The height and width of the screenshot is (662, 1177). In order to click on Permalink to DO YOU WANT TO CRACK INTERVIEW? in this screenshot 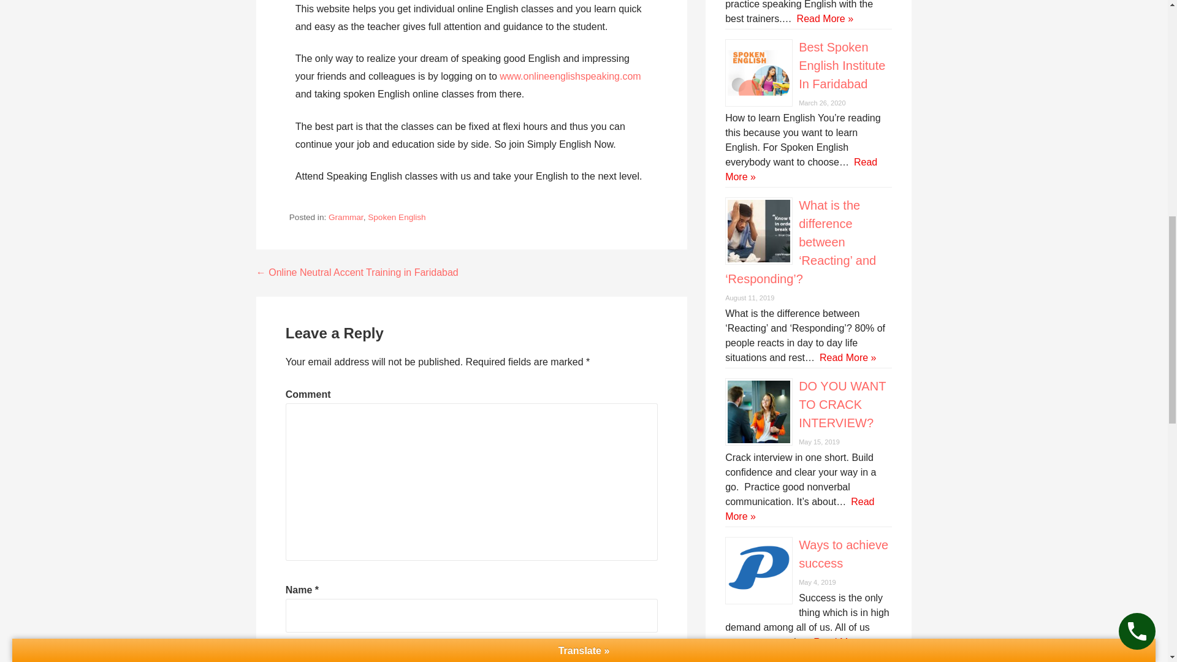, I will do `click(842, 404)`.